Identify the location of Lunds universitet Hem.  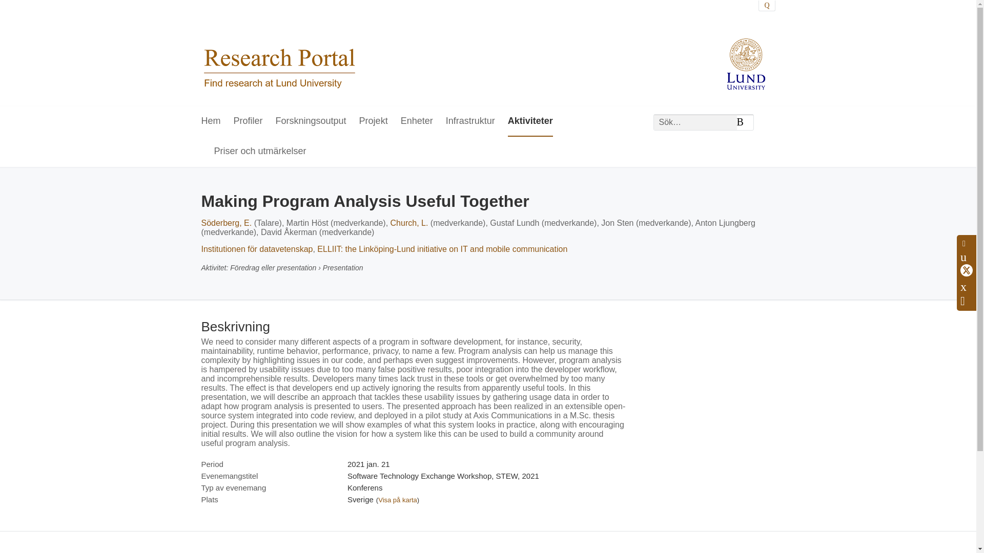
(279, 53).